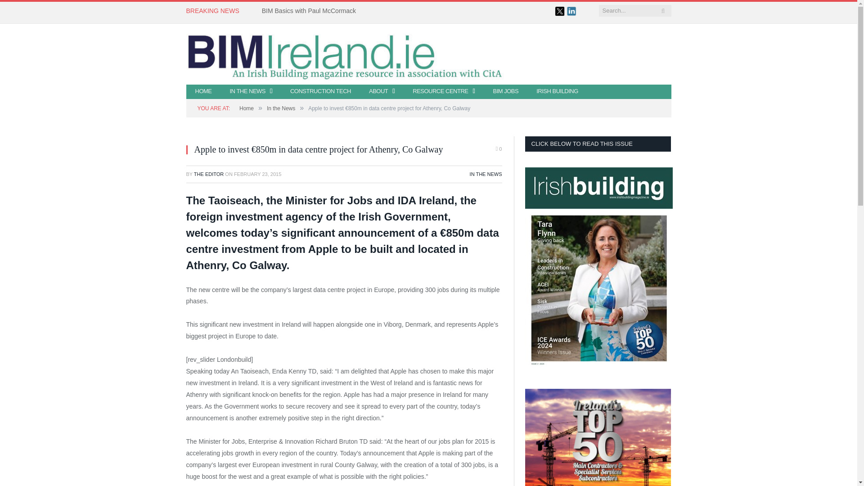 The image size is (864, 486). I want to click on HOME, so click(203, 92).